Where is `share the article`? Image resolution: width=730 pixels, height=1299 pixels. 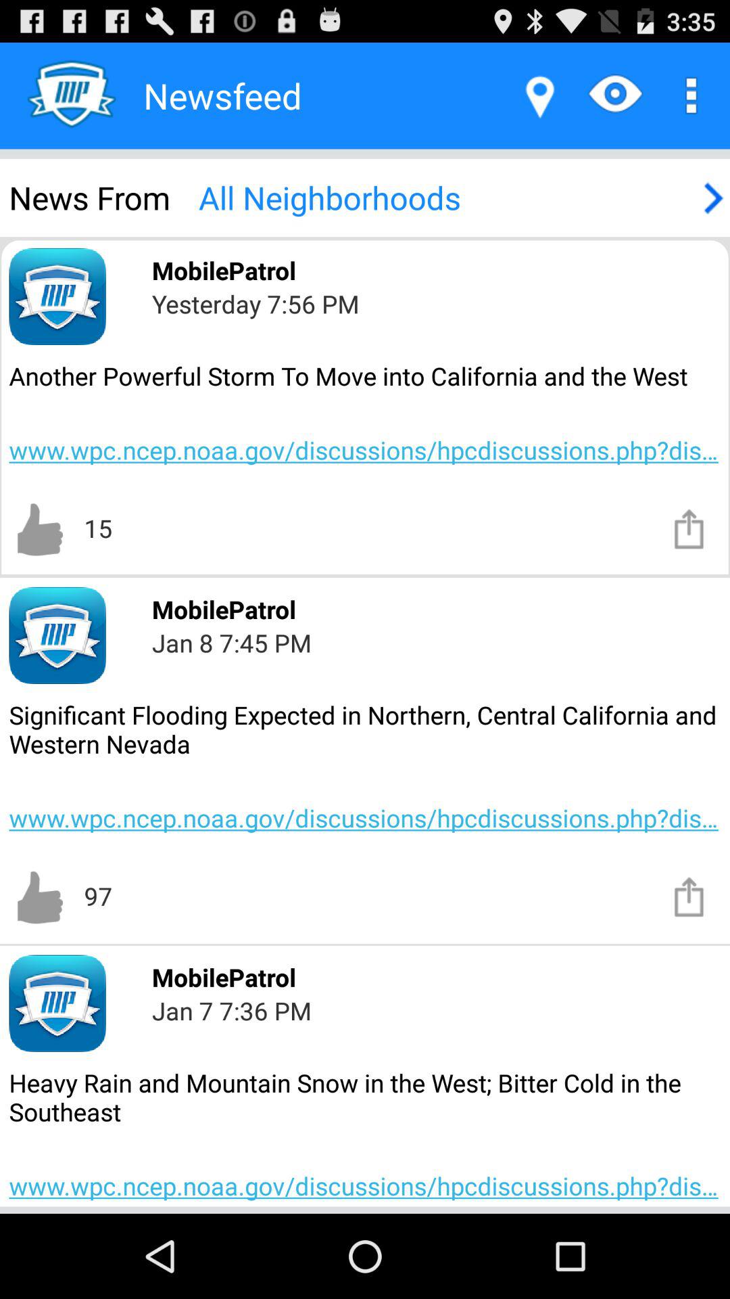
share the article is located at coordinates (689, 528).